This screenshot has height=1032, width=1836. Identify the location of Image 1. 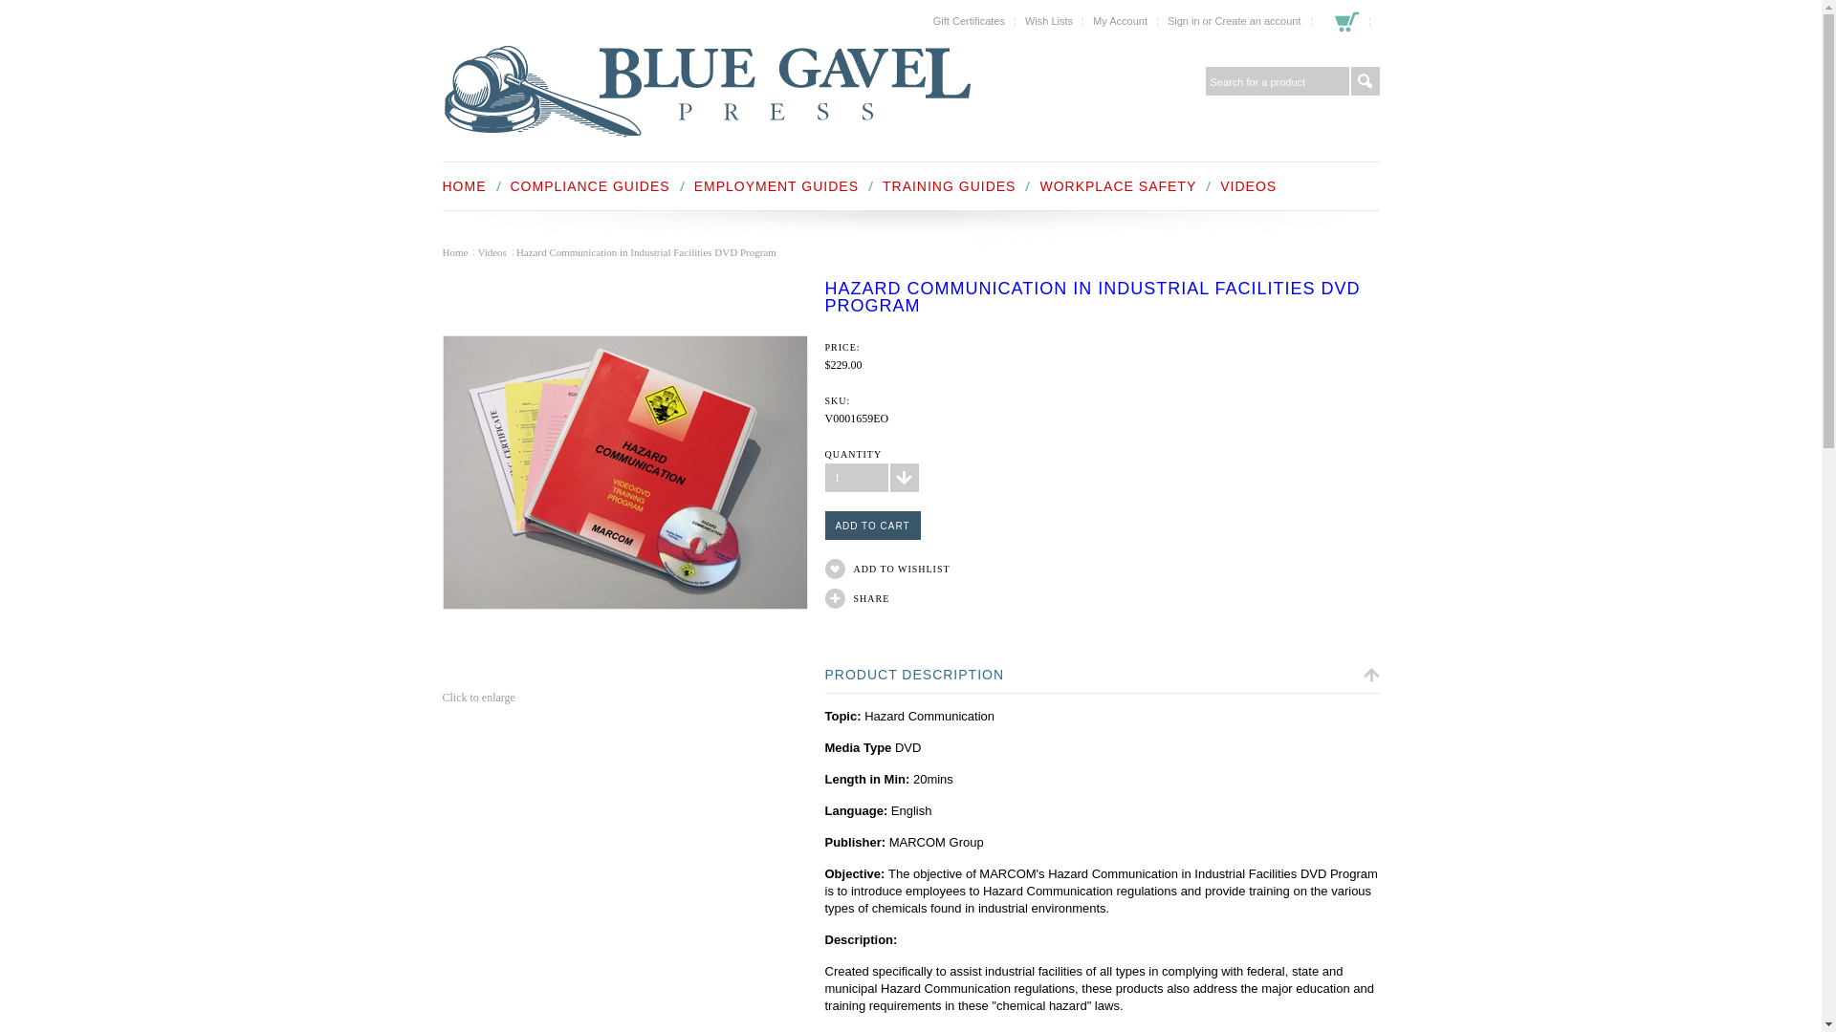
(625, 472).